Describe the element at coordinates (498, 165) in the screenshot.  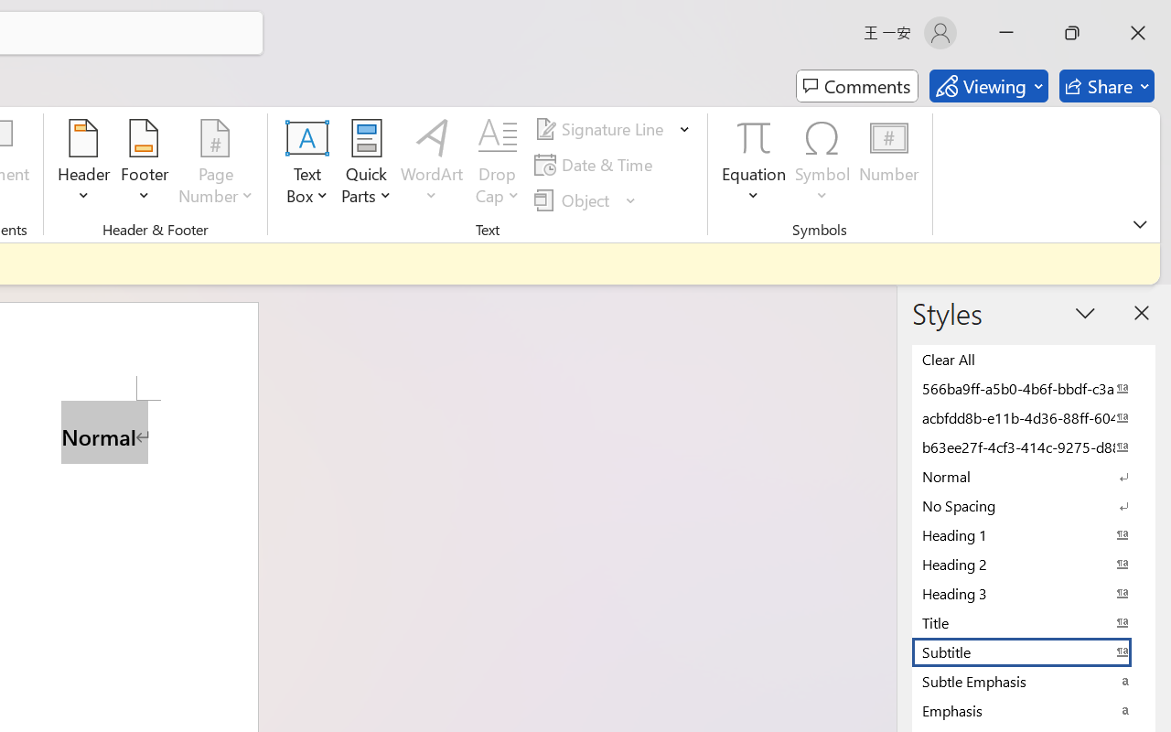
I see `Drop Cap` at that location.